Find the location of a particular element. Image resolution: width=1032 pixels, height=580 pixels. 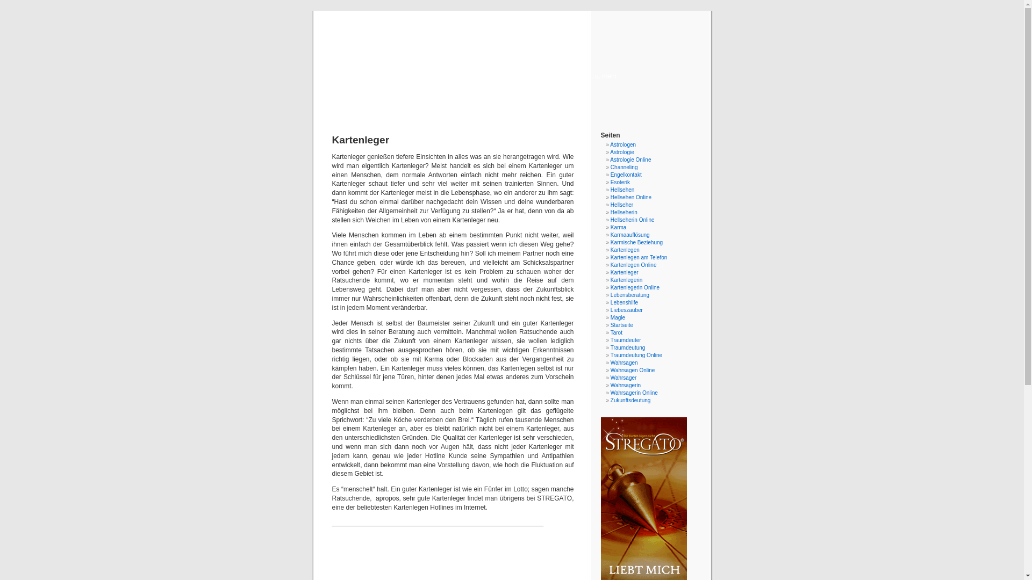

Liebeszauber is located at coordinates (627, 310).